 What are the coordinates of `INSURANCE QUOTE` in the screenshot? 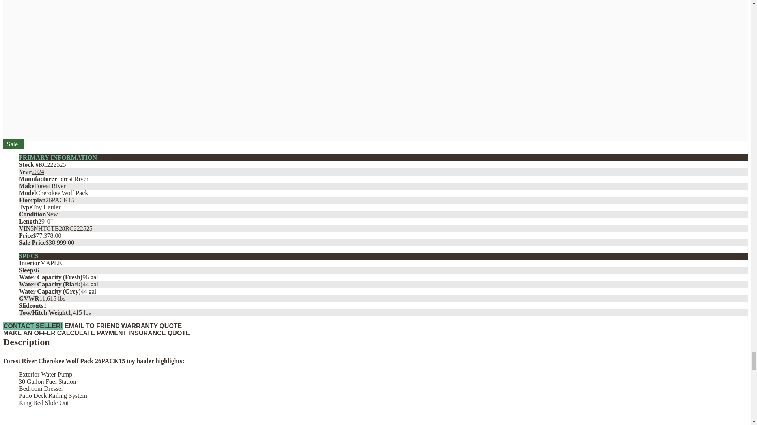 It's located at (158, 333).